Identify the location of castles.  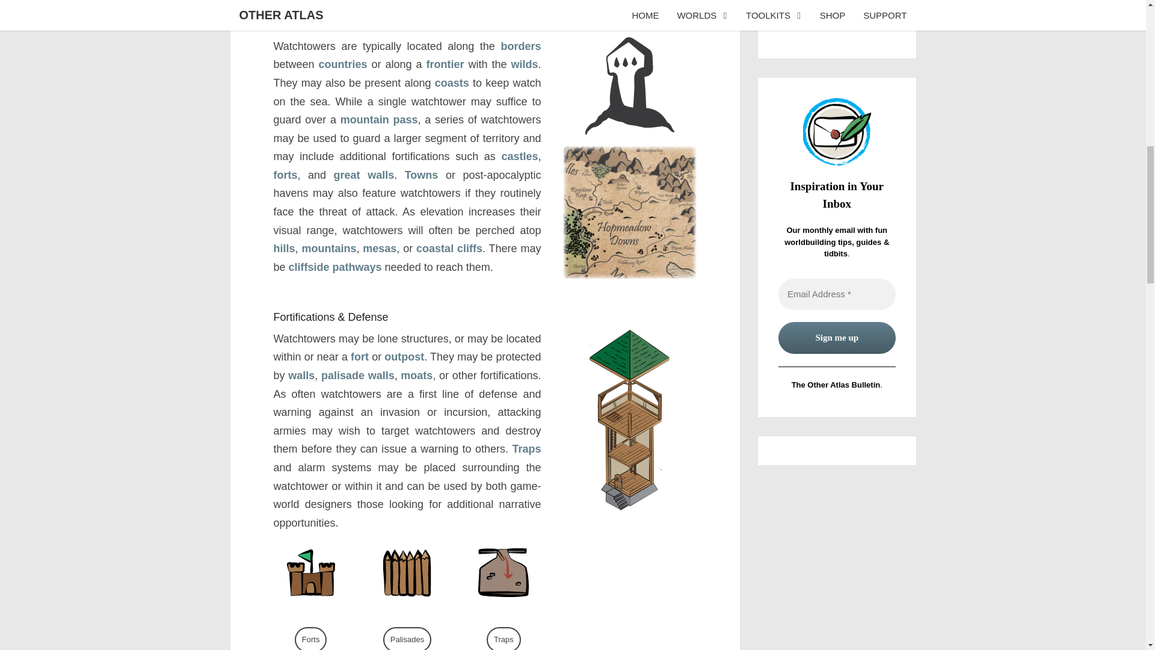
(520, 156).